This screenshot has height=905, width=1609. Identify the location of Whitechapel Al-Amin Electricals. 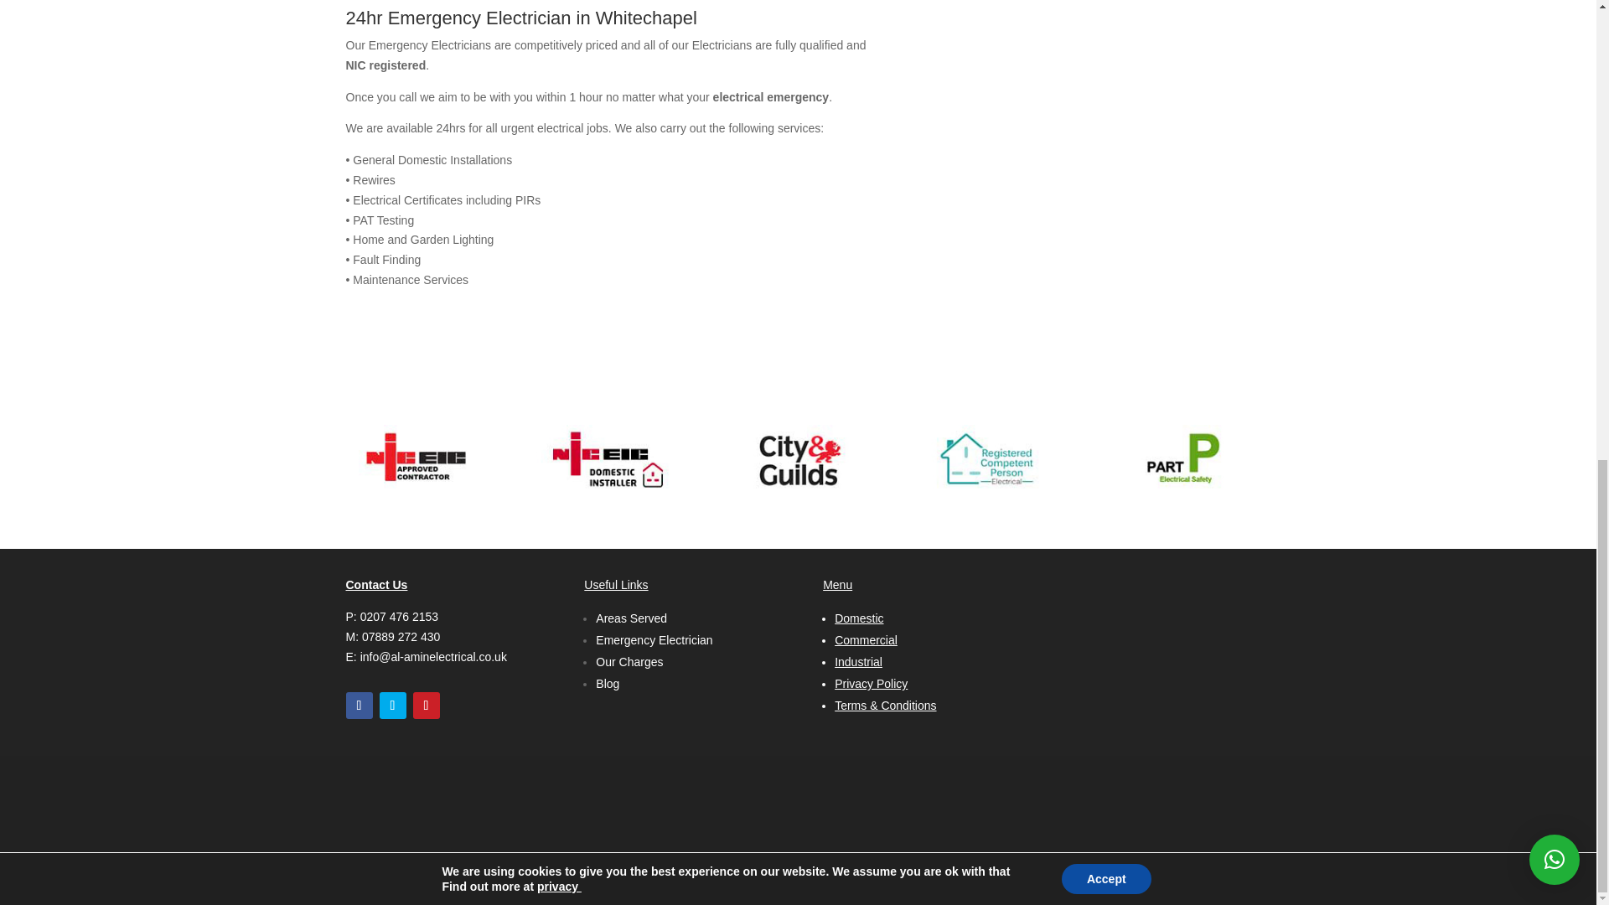
(607, 460).